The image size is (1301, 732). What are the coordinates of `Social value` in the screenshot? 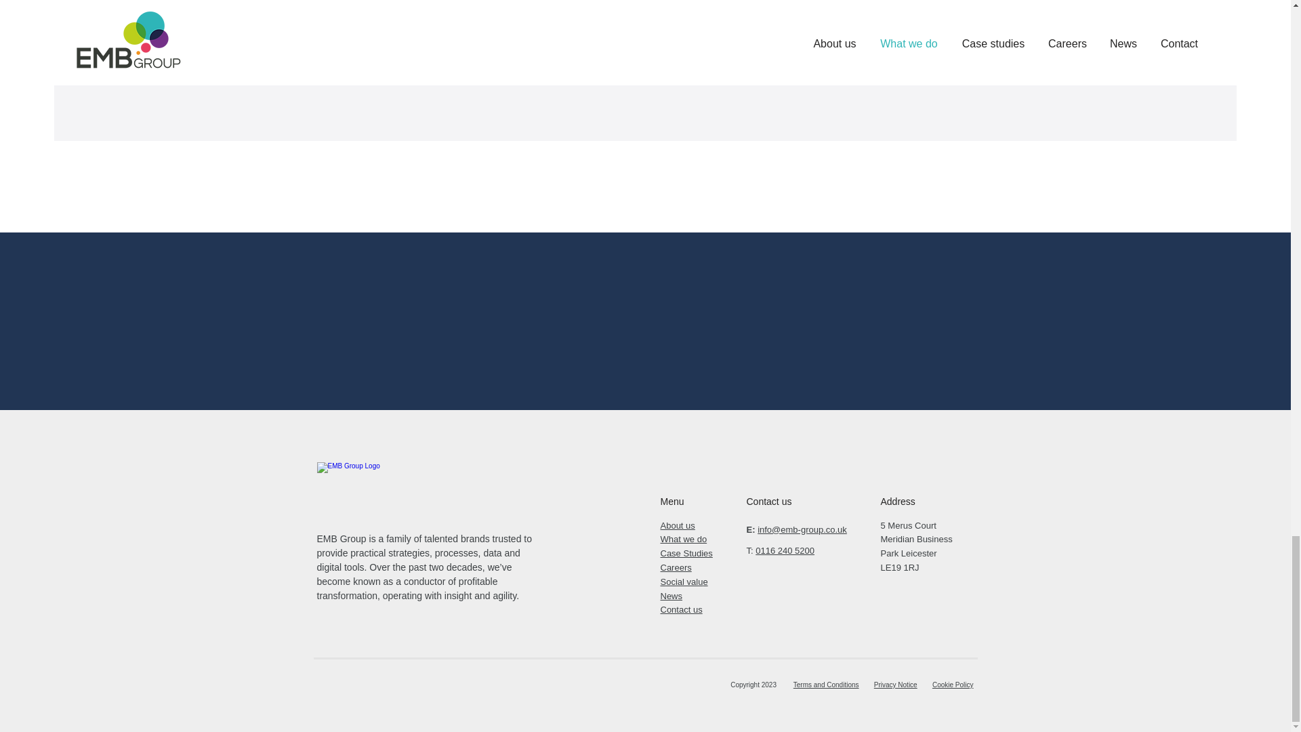 It's located at (683, 582).